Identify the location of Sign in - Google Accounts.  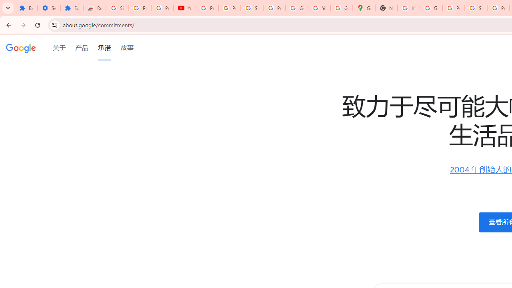
(118, 8).